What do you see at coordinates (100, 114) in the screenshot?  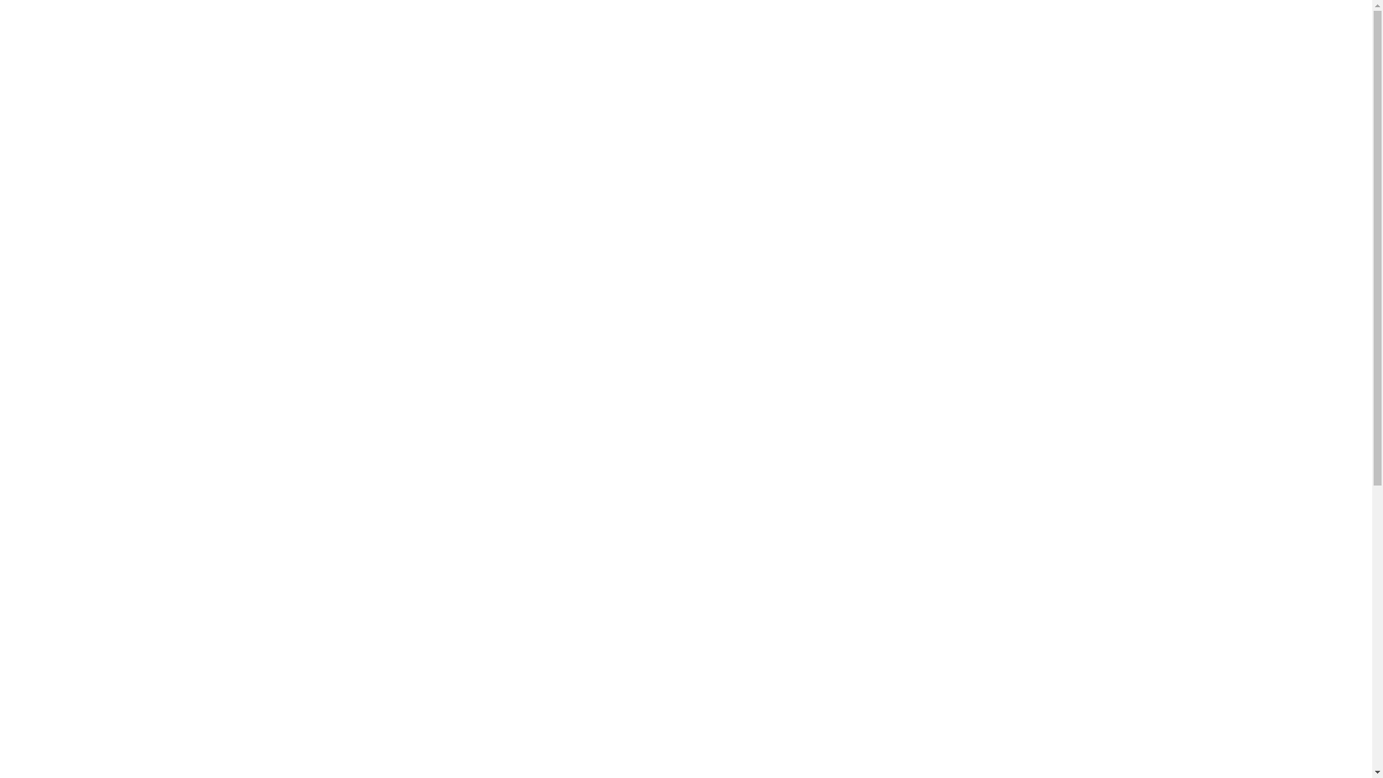 I see `Milieu en groen` at bounding box center [100, 114].